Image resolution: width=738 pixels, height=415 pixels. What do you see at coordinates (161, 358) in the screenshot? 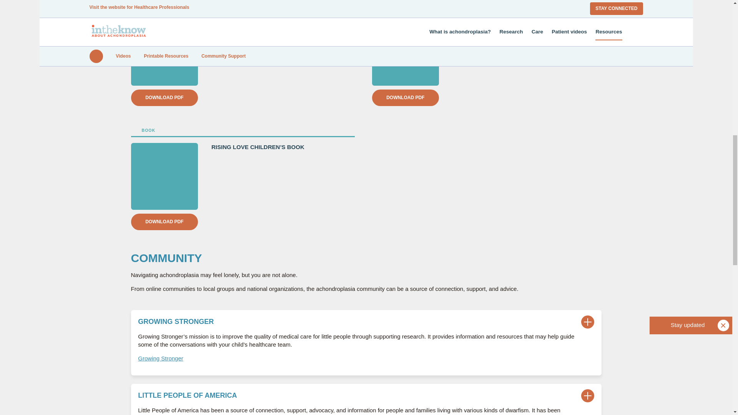
I see `Growing Stronger` at bounding box center [161, 358].